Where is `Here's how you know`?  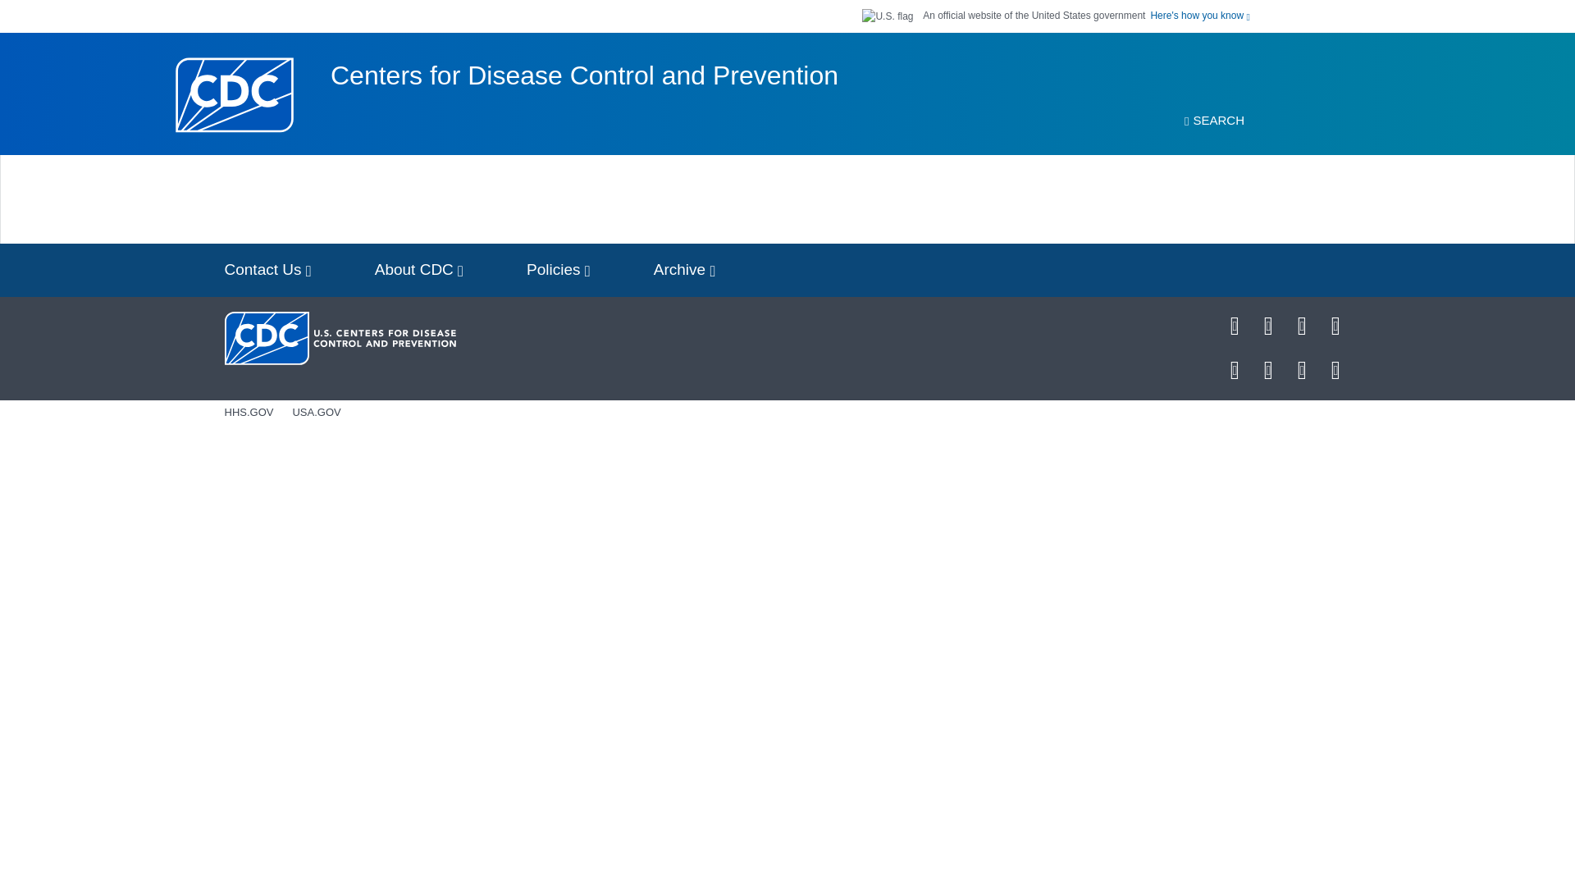
Here's how you know is located at coordinates (1199, 15).